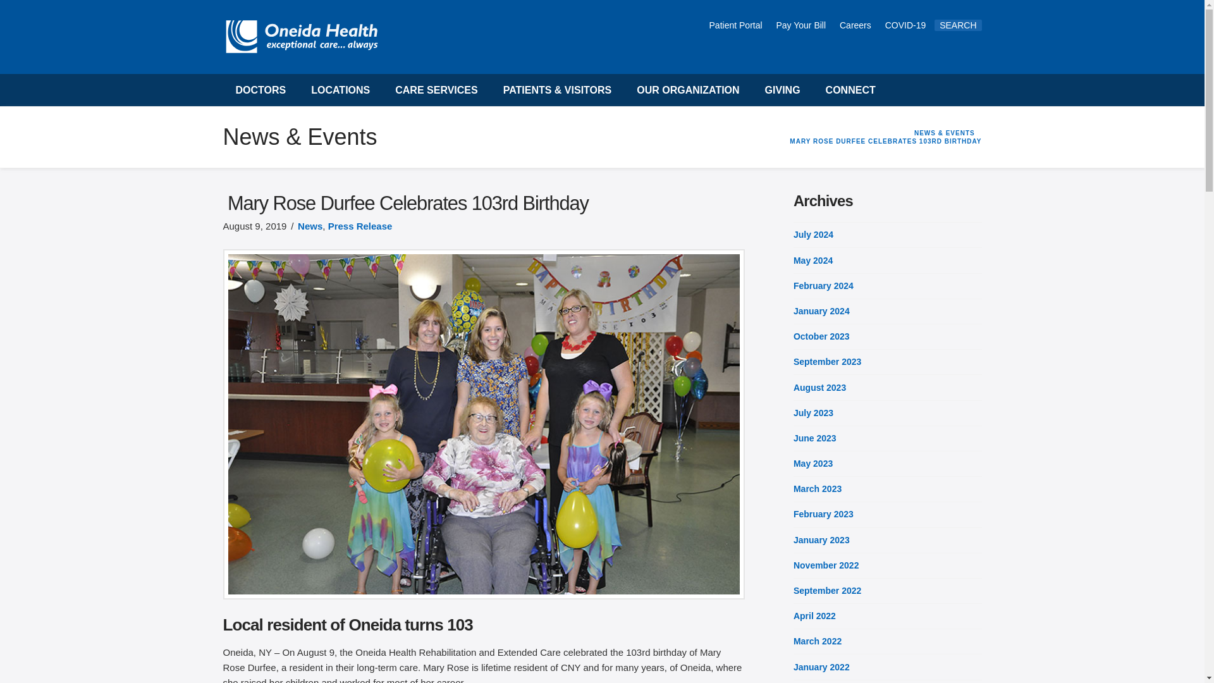  Describe the element at coordinates (261, 90) in the screenshot. I see `DOCTORS` at that location.